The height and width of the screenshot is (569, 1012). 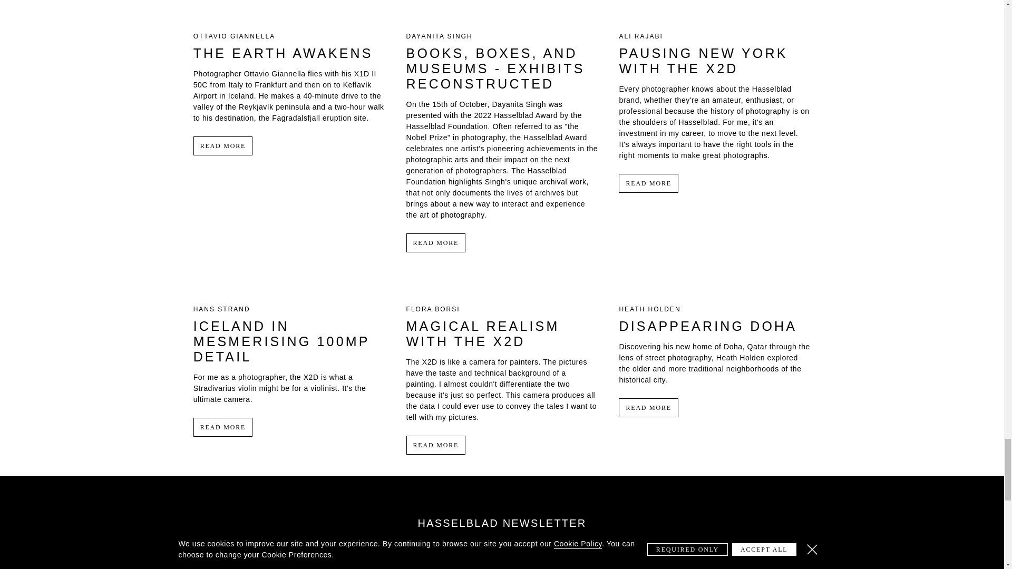 I want to click on READ MORE, so click(x=223, y=427).